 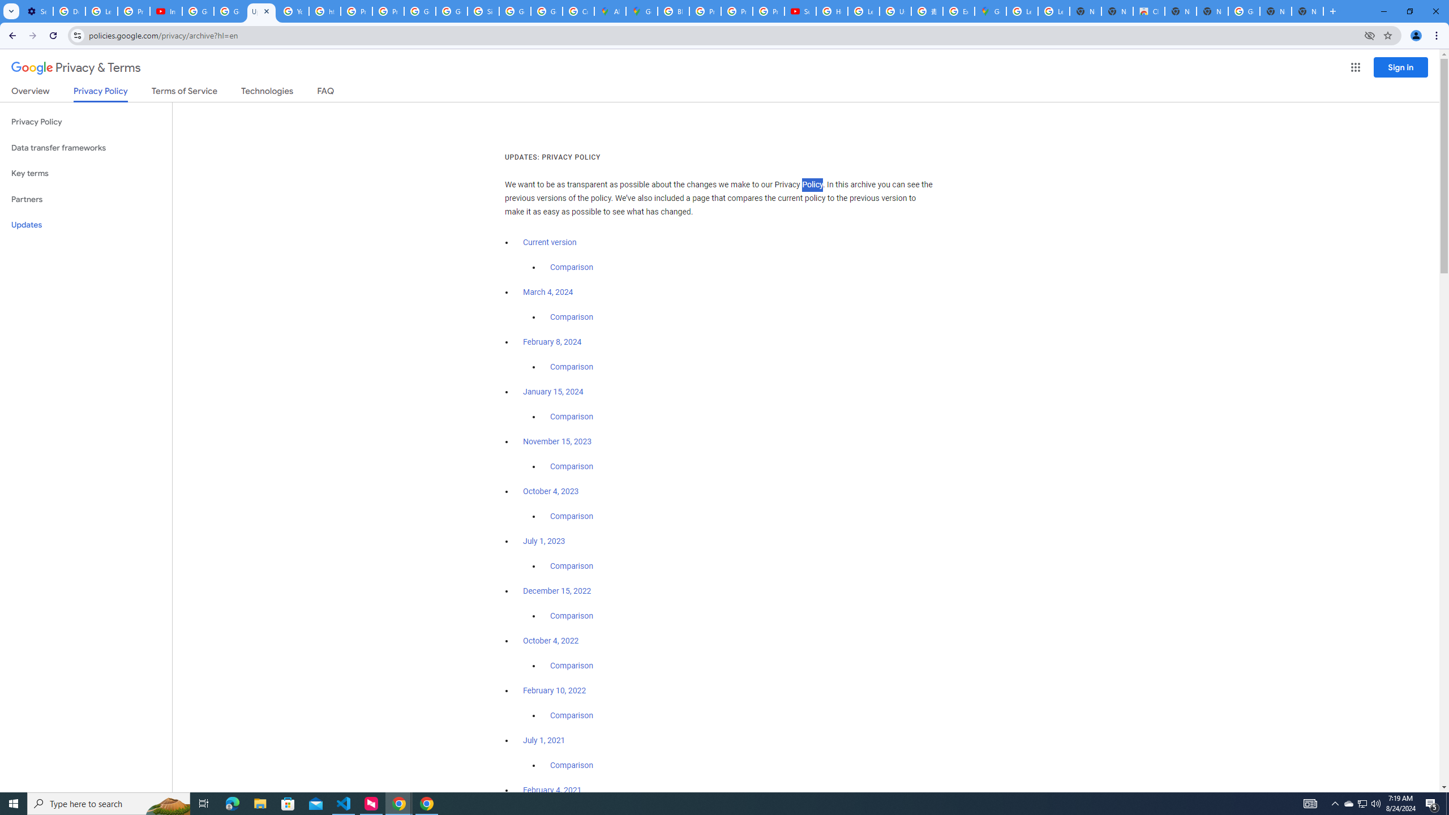 I want to click on Google Account Help, so click(x=198, y=11).